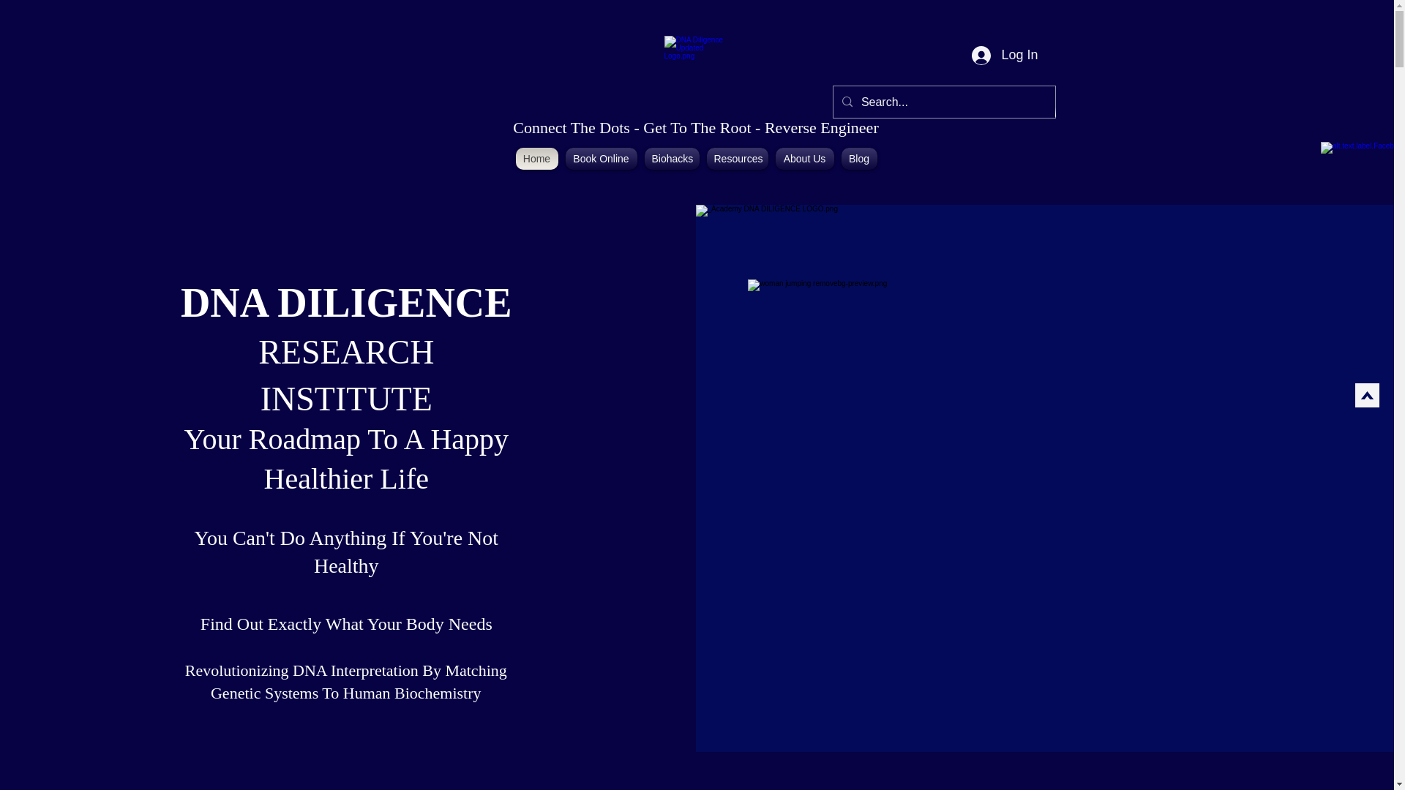  I want to click on Log In, so click(1004, 56).